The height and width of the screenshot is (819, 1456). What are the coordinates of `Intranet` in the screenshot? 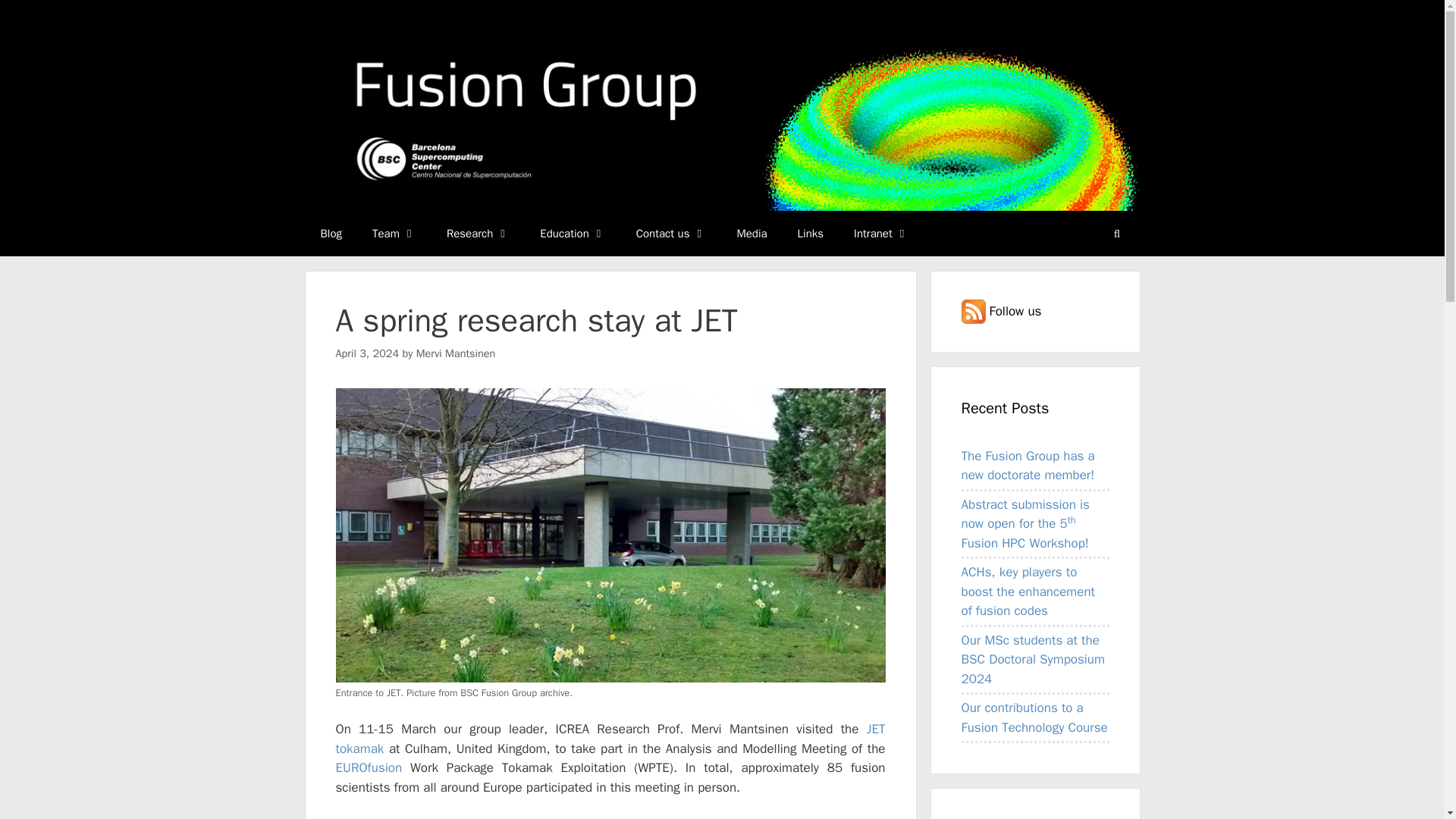 It's located at (881, 234).